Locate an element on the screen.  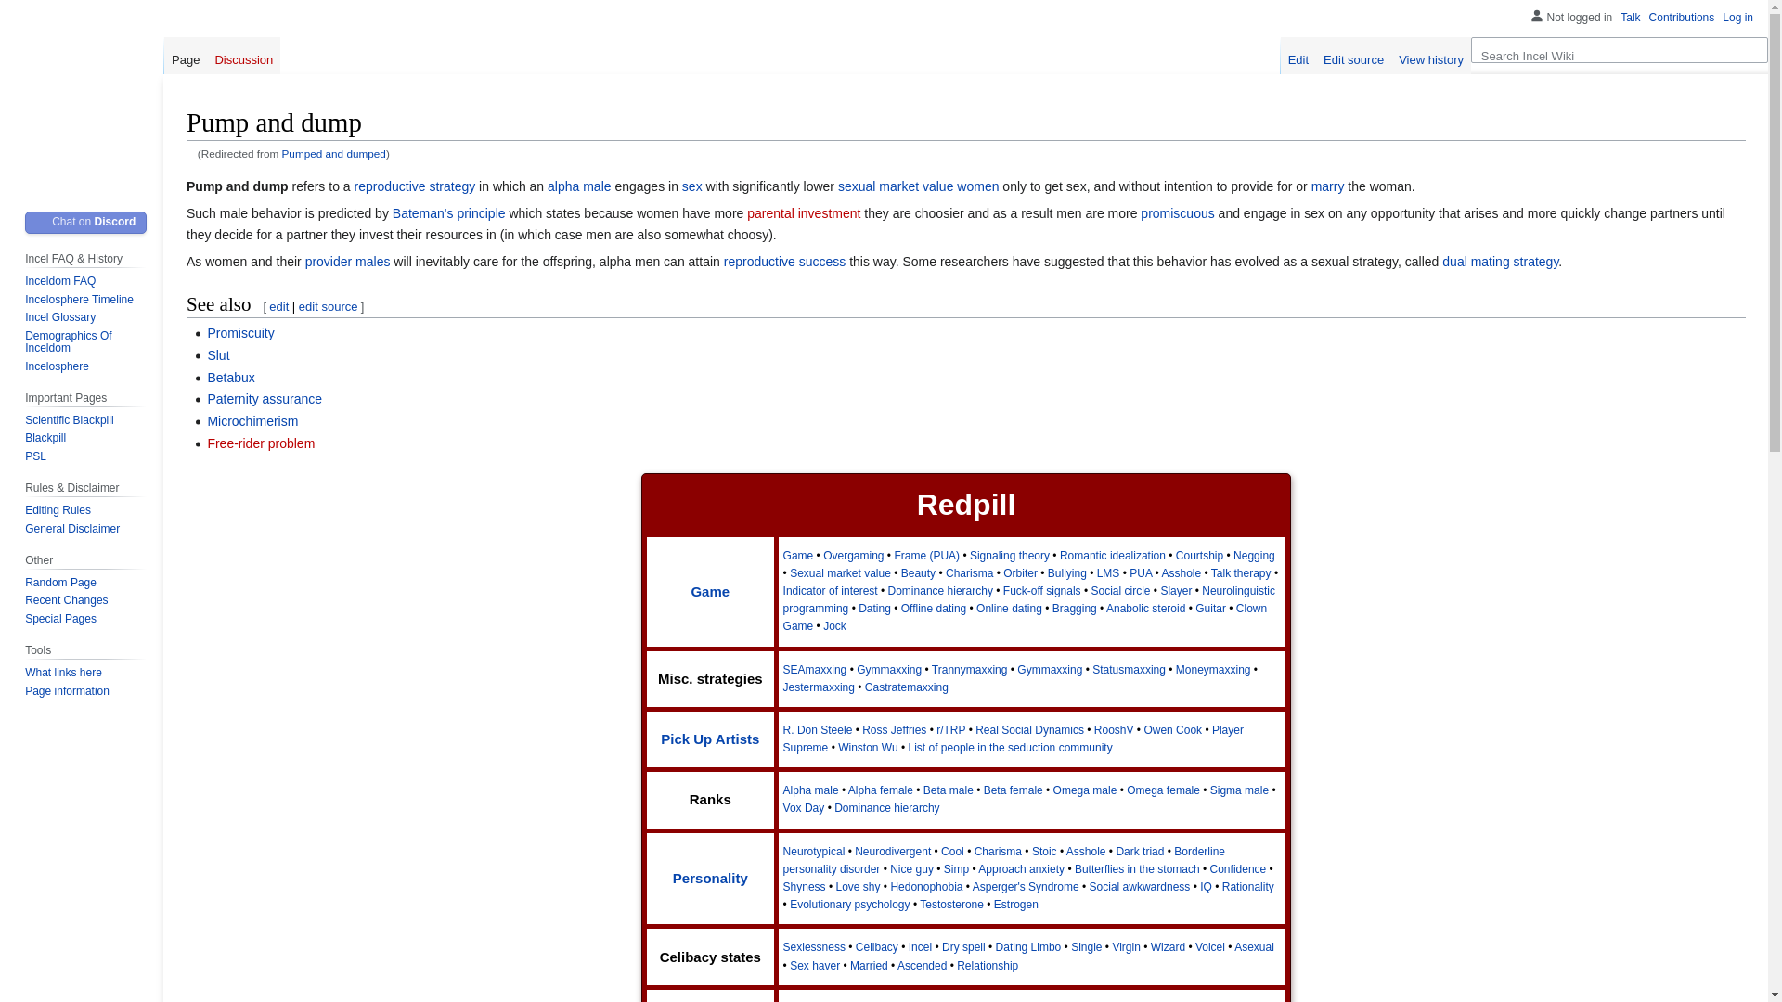
Slut is located at coordinates (217, 354).